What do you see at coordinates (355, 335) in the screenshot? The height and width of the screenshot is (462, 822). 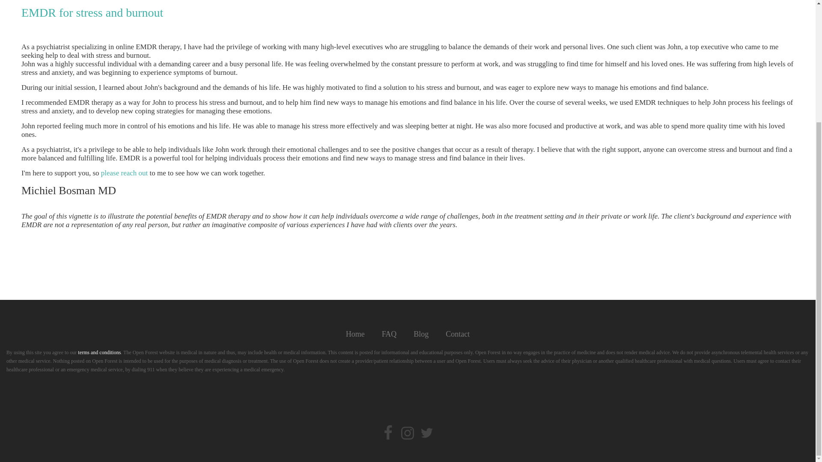 I see `Home` at bounding box center [355, 335].